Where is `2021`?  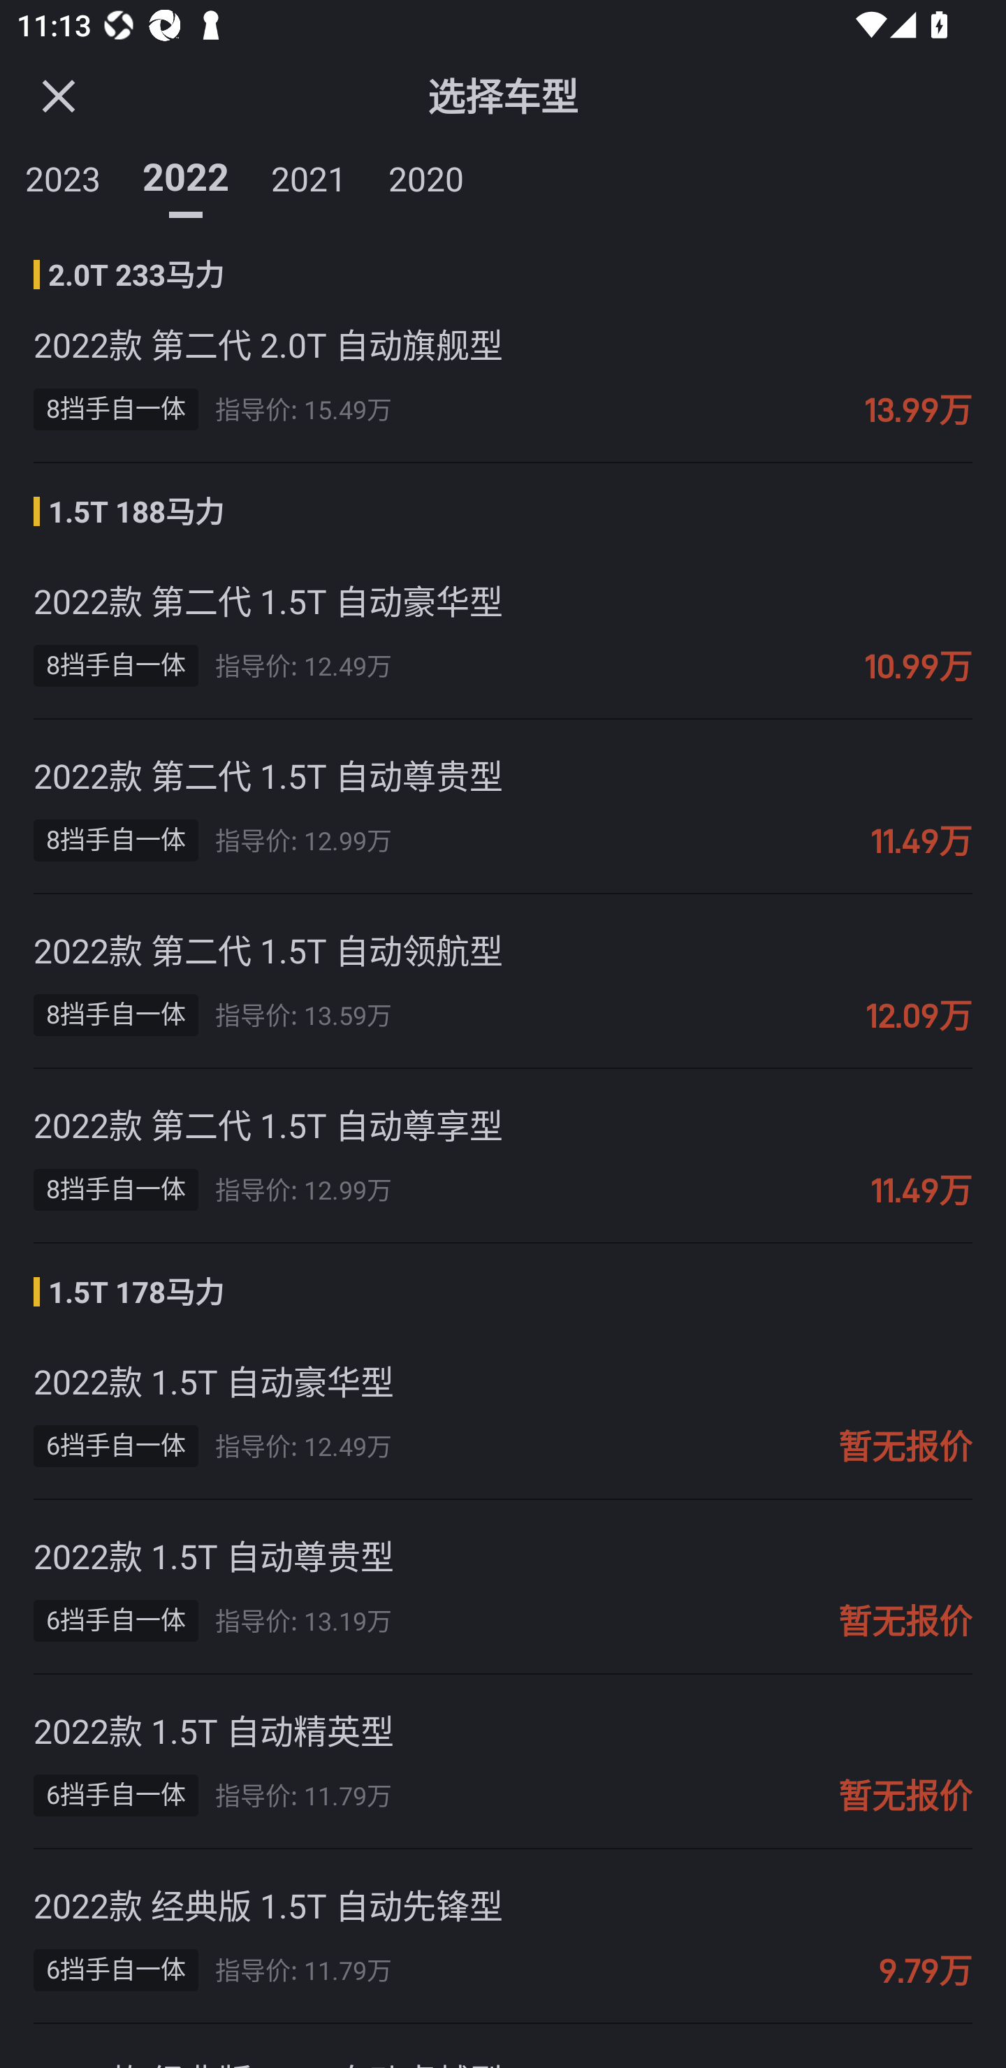
2021 is located at coordinates (308, 175).